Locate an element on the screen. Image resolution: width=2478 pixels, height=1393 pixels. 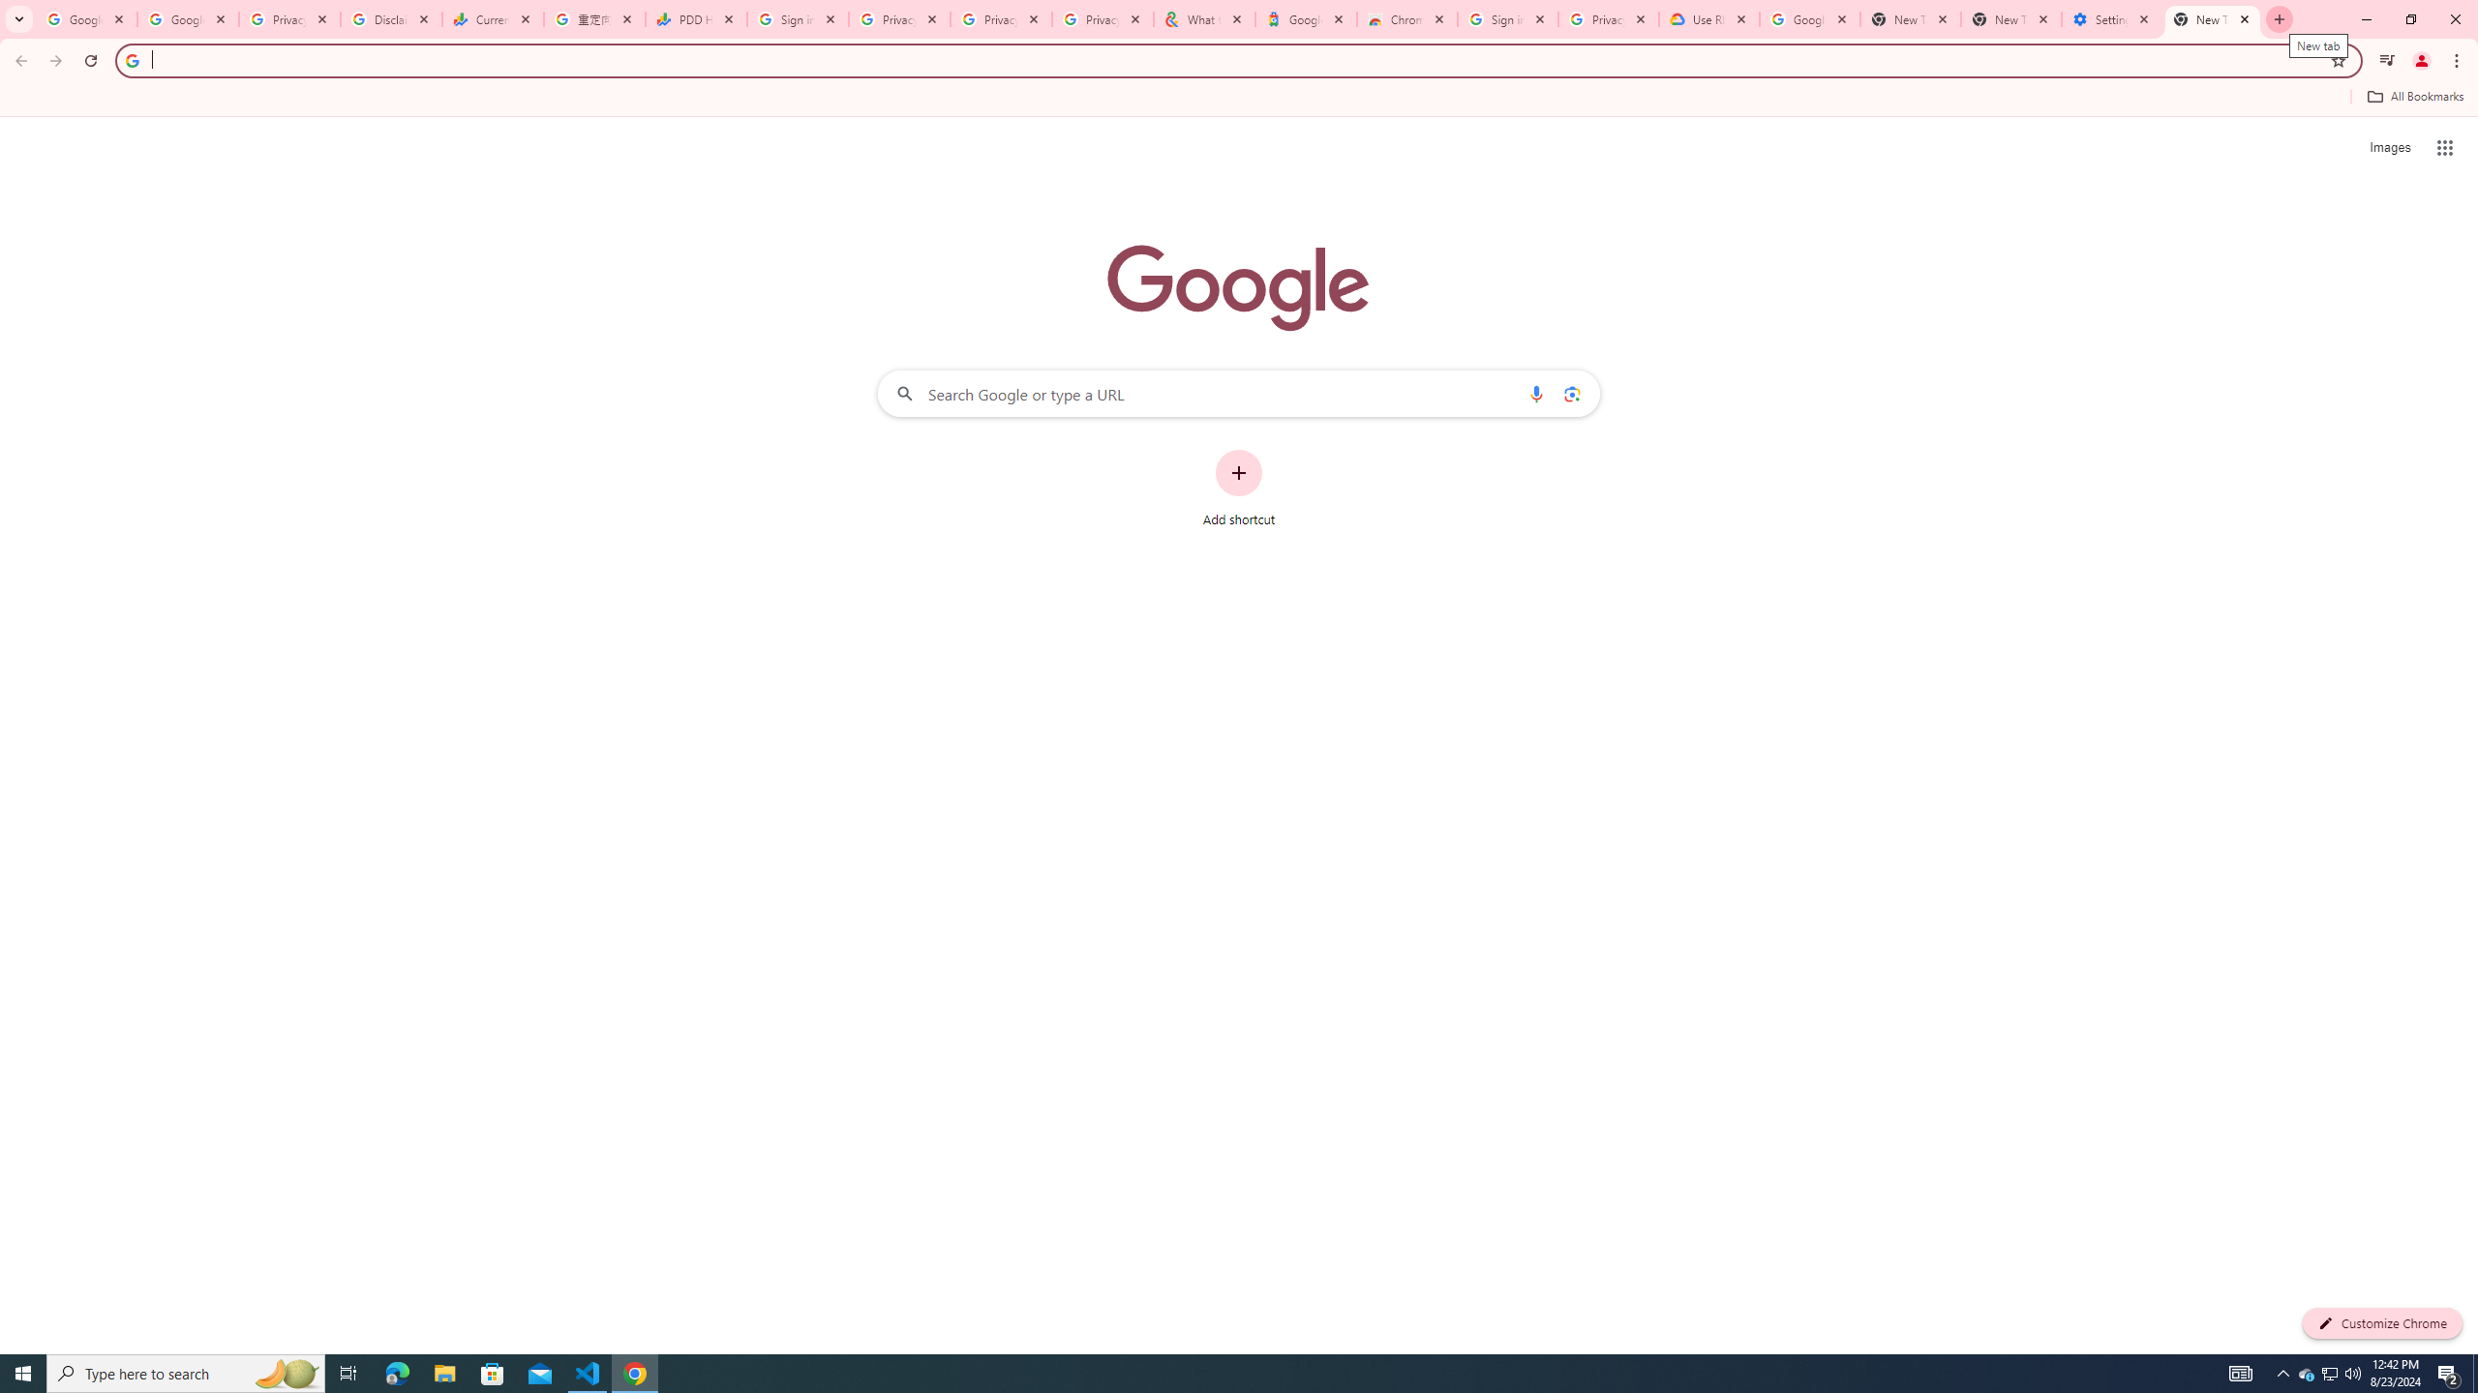
Google is located at coordinates (1305, 19).